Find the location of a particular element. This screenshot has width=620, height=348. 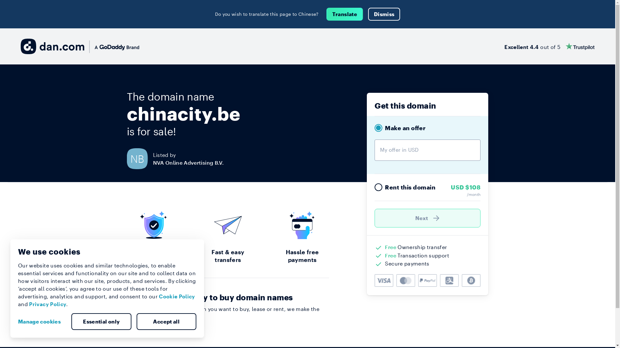

Dismiss is located at coordinates (384, 14).